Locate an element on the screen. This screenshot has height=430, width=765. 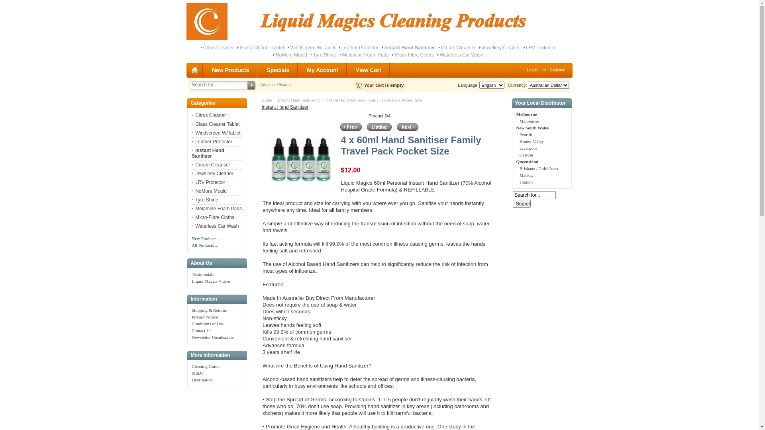
Liquid Magics Videos is located at coordinates (211, 281).